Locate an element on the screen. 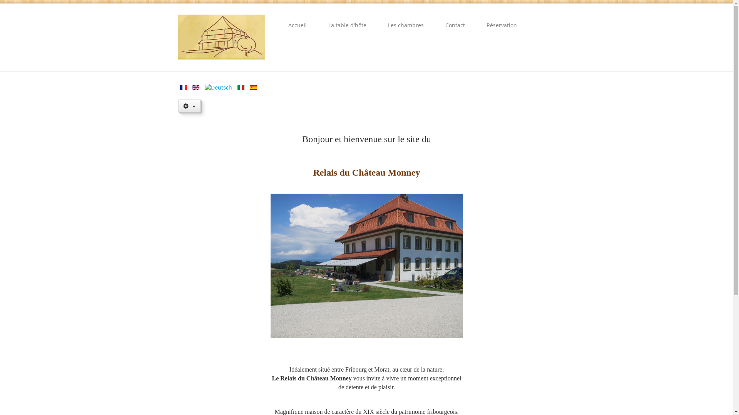 This screenshot has height=415, width=739. Contact is located at coordinates (455, 25).